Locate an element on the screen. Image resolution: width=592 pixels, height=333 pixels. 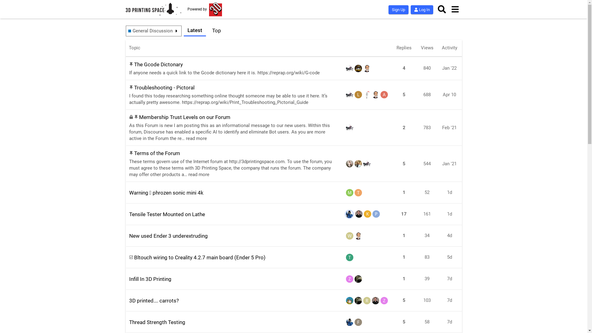
Log In is located at coordinates (422, 10).